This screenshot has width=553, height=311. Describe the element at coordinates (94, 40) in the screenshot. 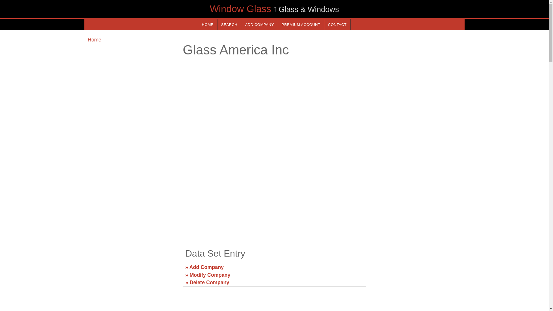

I see `Home` at that location.